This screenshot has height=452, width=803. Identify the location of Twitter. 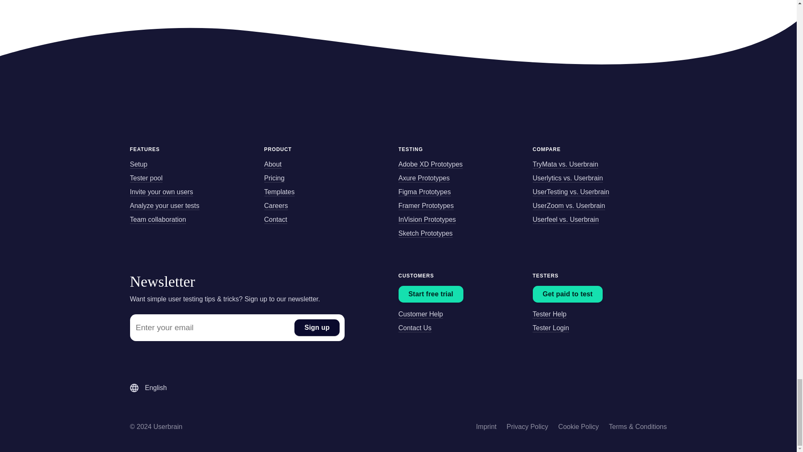
(633, 388).